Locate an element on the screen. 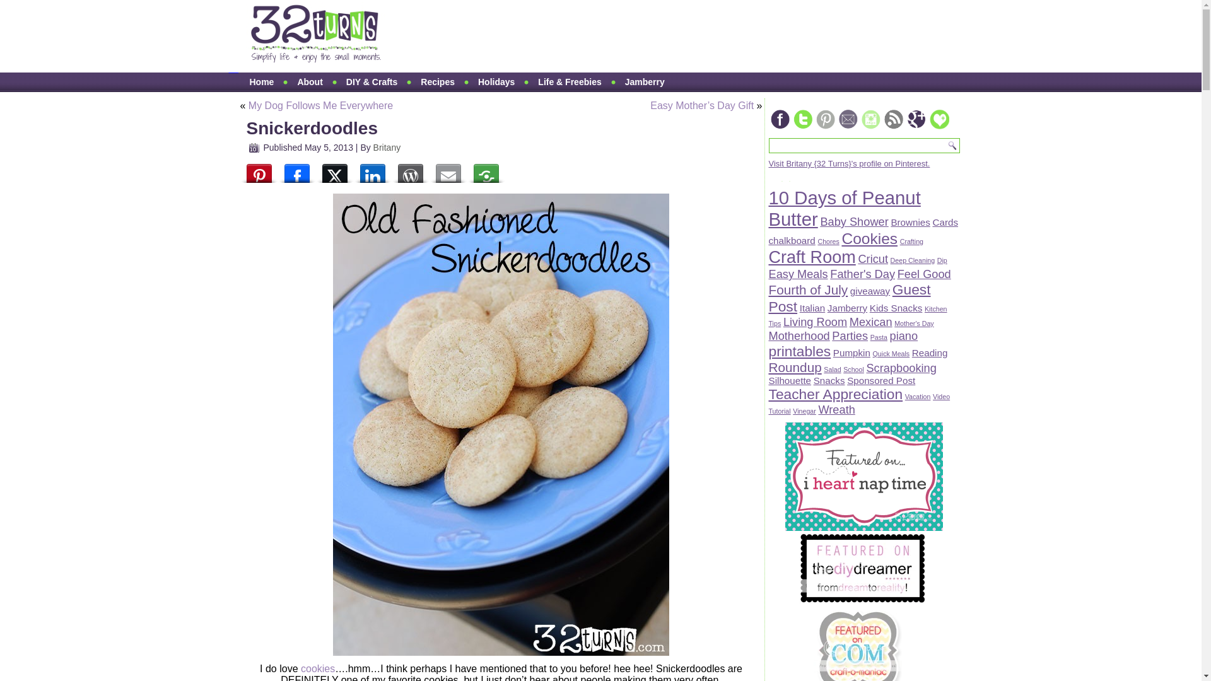 Image resolution: width=1211 pixels, height=681 pixels. DIY & Crafts is located at coordinates (372, 82).